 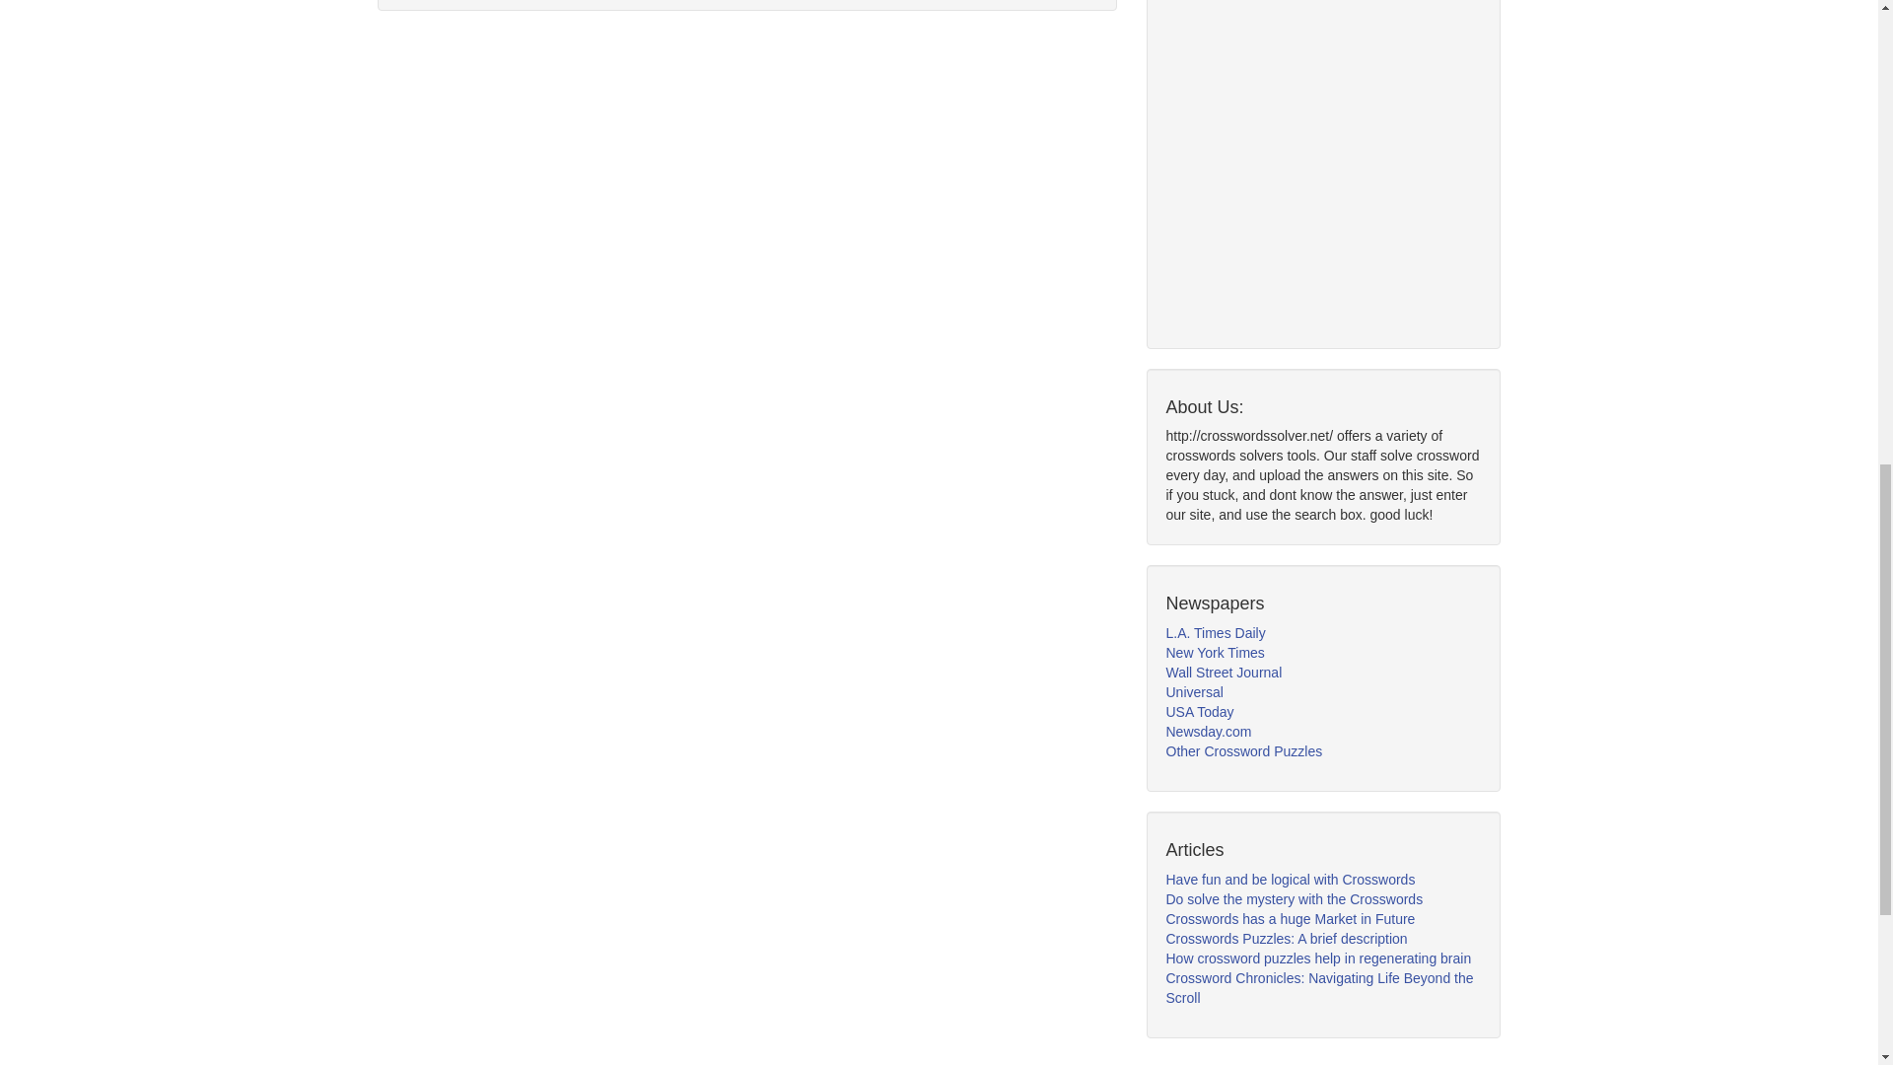 What do you see at coordinates (1313, 162) in the screenshot?
I see `Advertisement` at bounding box center [1313, 162].